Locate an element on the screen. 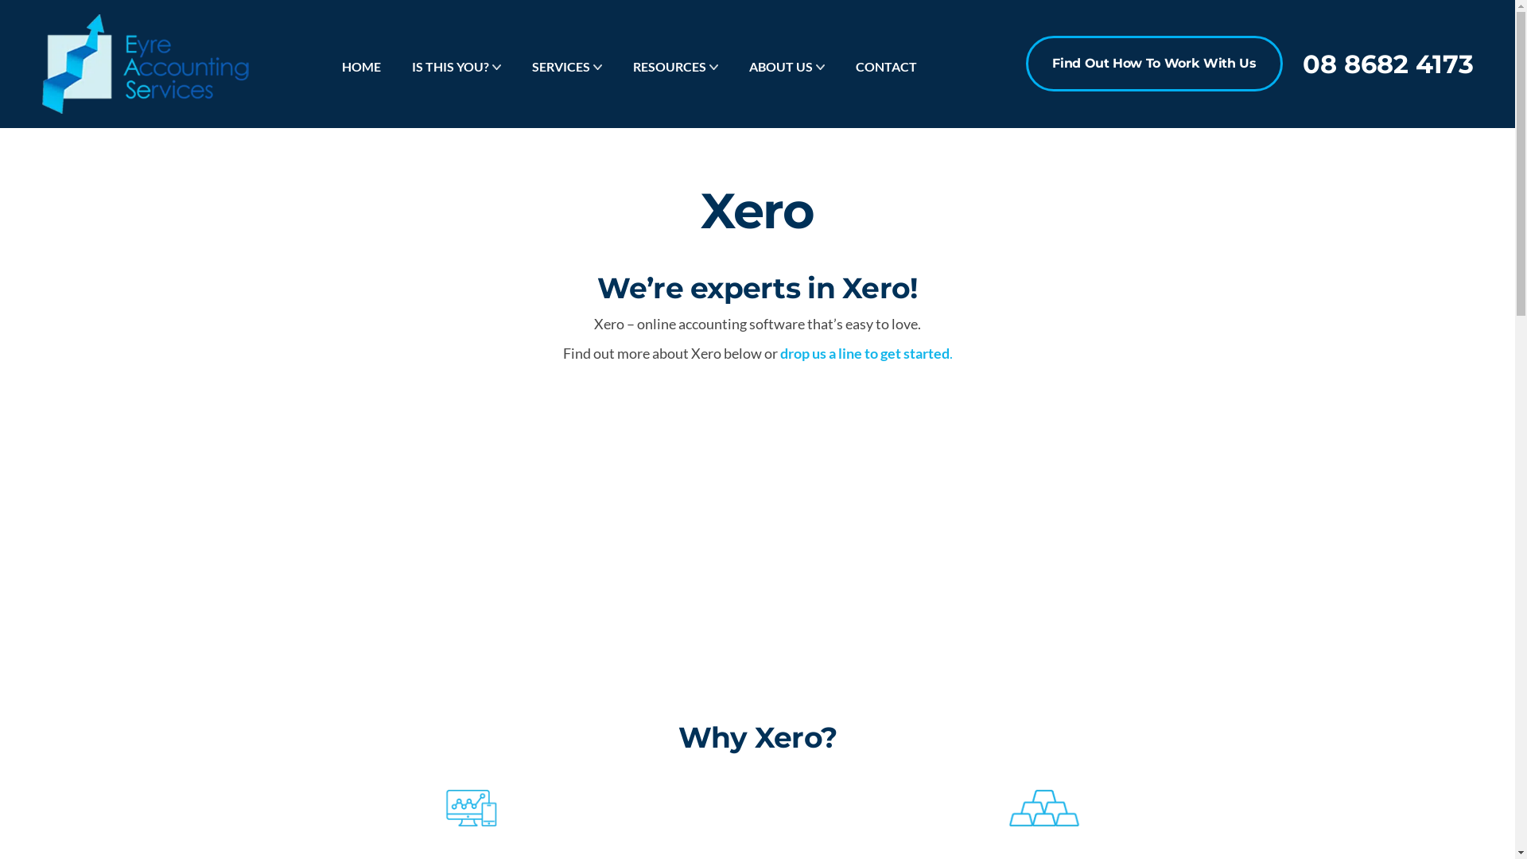 The image size is (1527, 859). IS THIS YOU? is located at coordinates (450, 67).